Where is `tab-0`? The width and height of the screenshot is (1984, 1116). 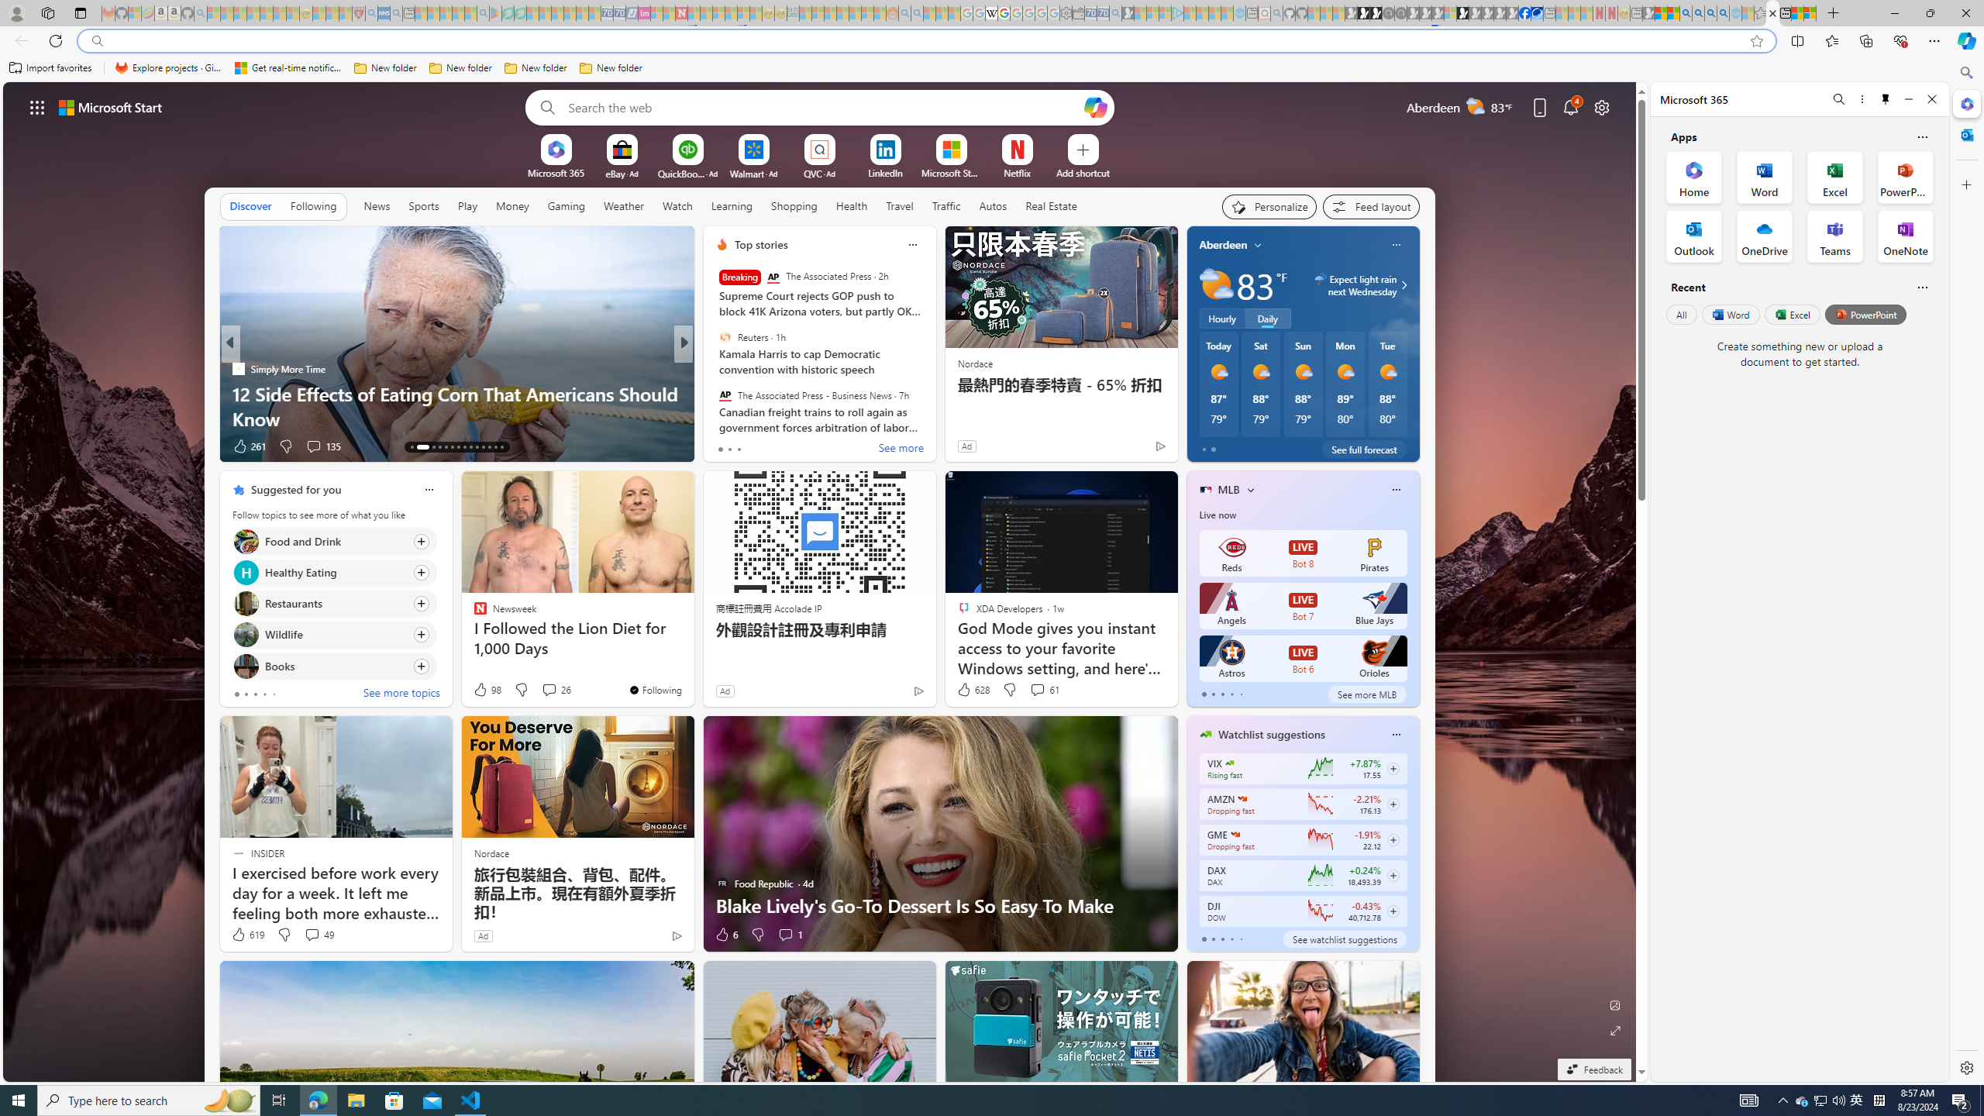 tab-0 is located at coordinates (1203, 939).